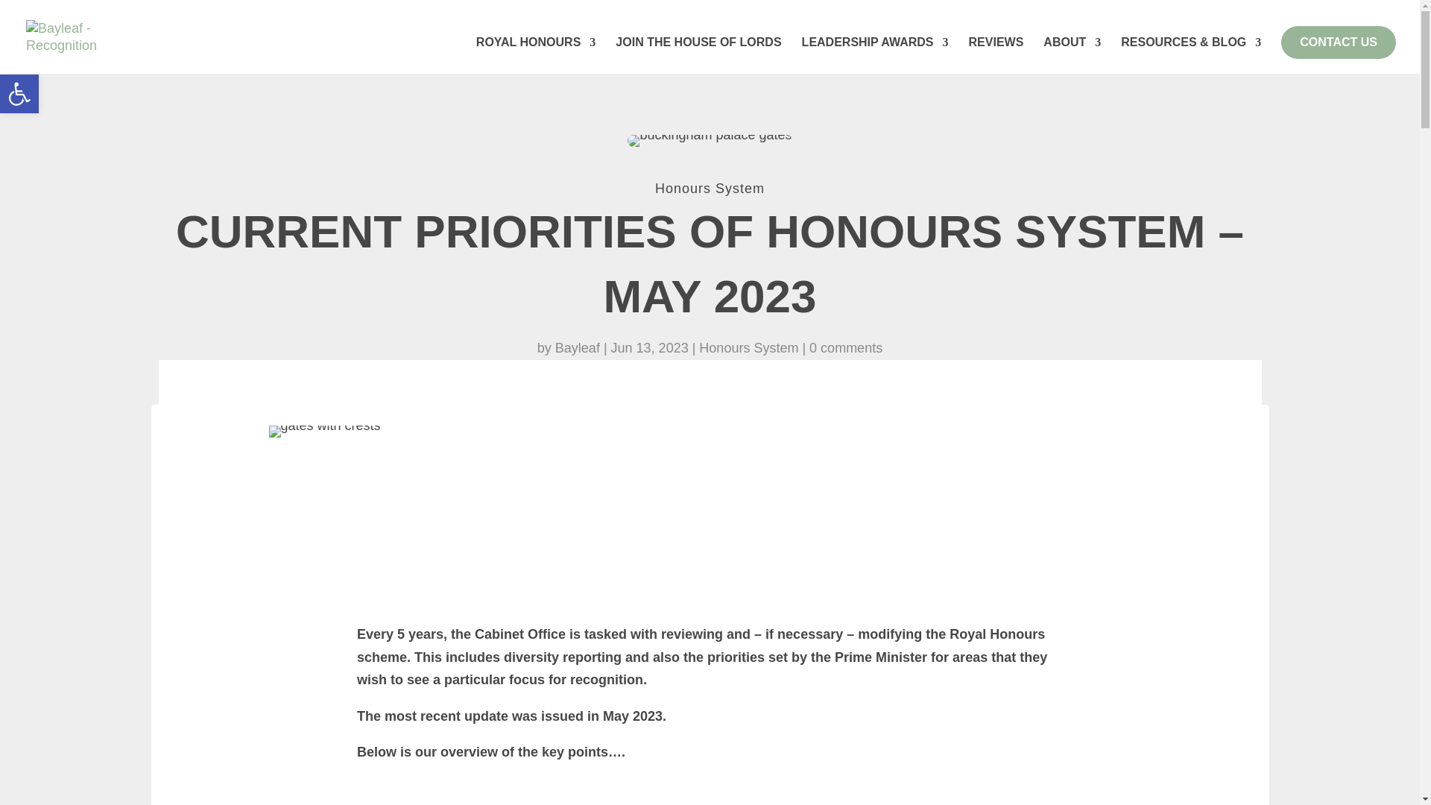  I want to click on Accessibility Tools, so click(19, 94).